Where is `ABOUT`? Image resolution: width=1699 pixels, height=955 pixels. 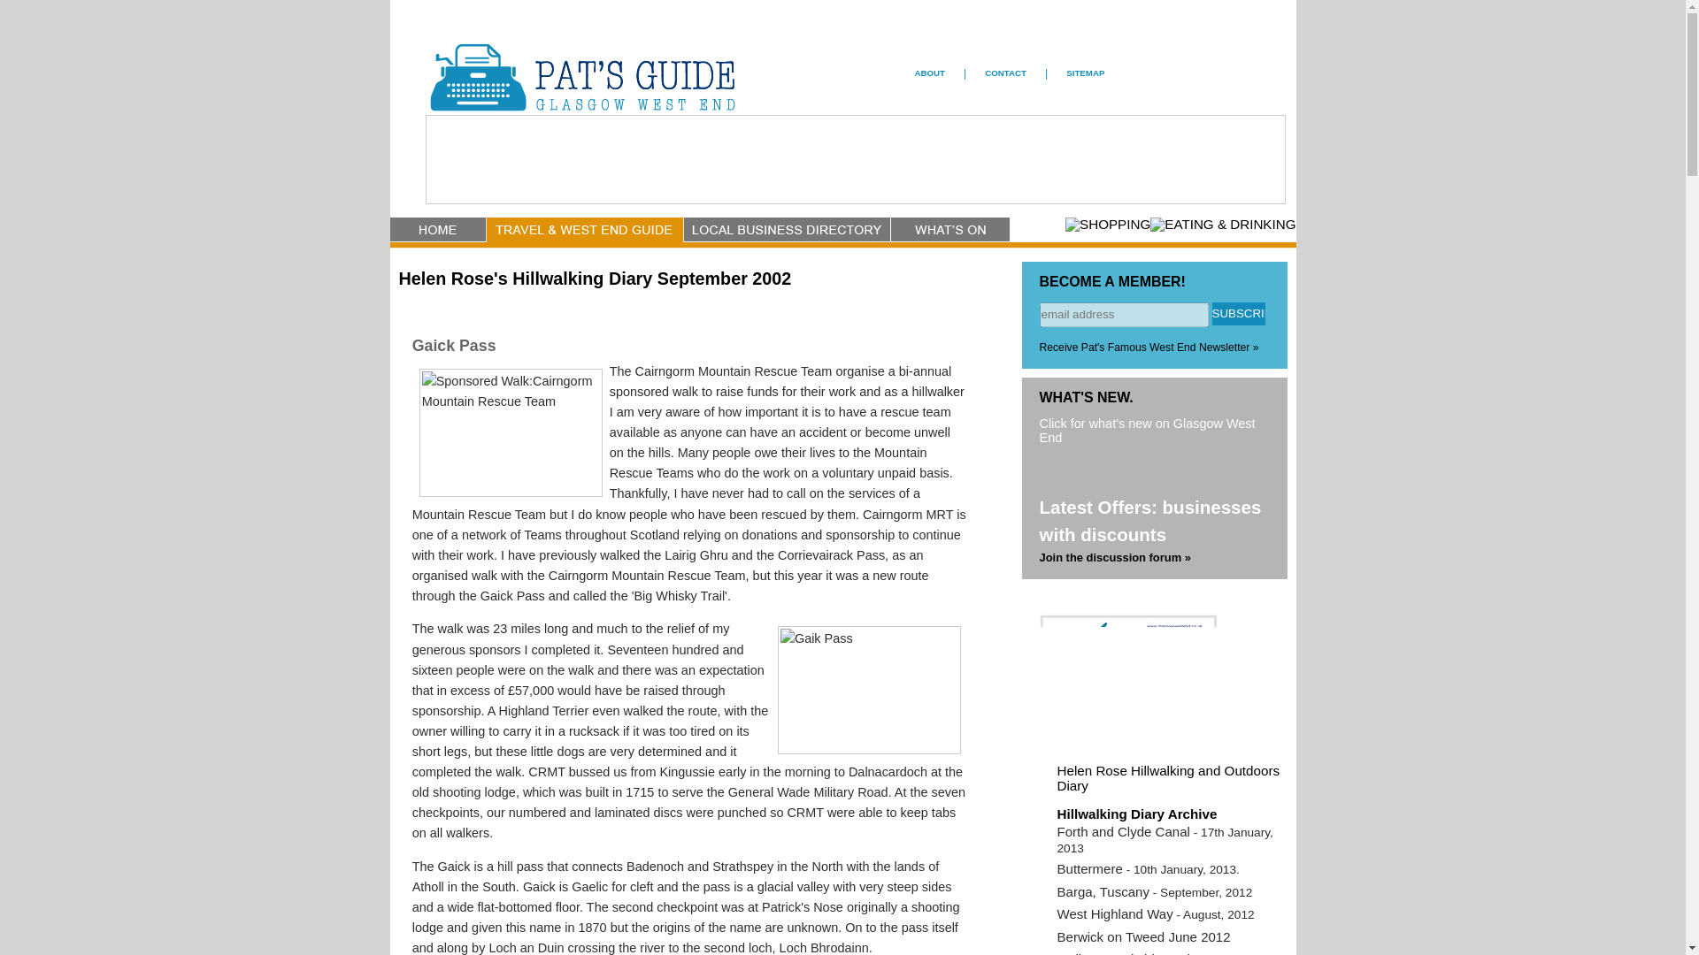 ABOUT is located at coordinates (931, 73).